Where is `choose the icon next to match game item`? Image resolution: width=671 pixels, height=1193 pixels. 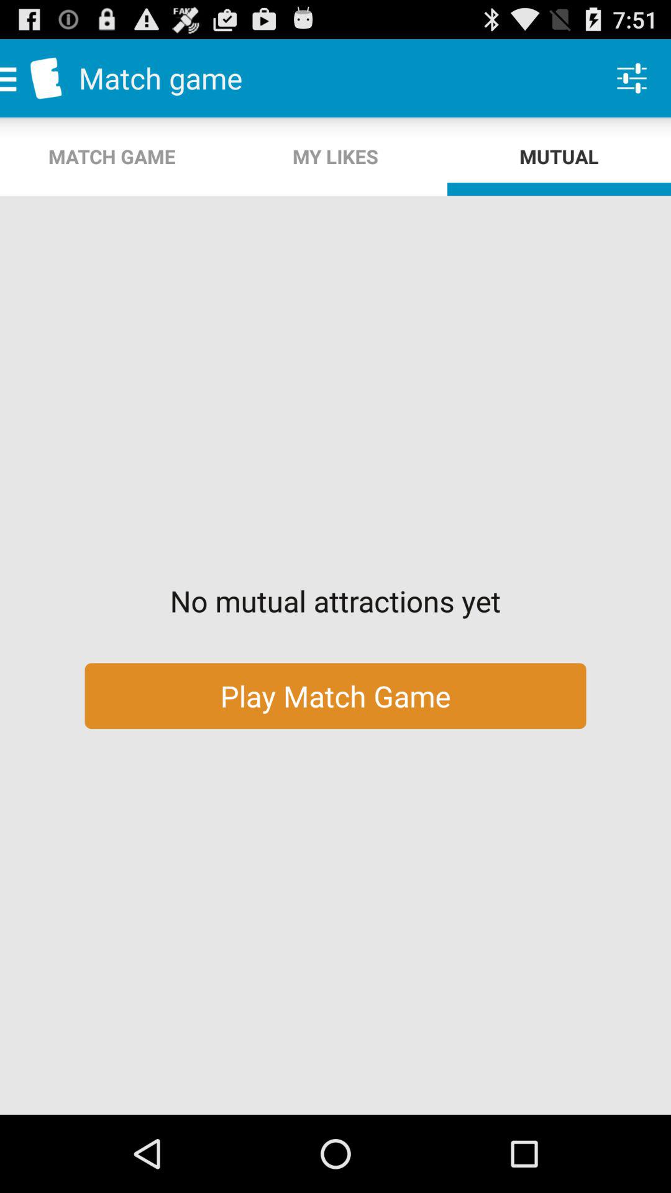 choose the icon next to match game item is located at coordinates (335, 157).